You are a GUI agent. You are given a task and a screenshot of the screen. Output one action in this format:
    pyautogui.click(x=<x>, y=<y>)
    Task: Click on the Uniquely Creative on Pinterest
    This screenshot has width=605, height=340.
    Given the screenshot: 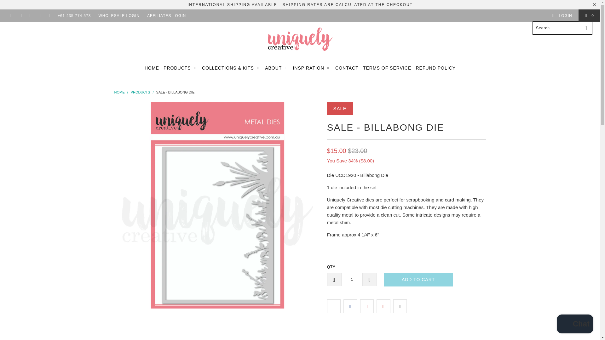 What is the action you would take?
    pyautogui.click(x=30, y=16)
    